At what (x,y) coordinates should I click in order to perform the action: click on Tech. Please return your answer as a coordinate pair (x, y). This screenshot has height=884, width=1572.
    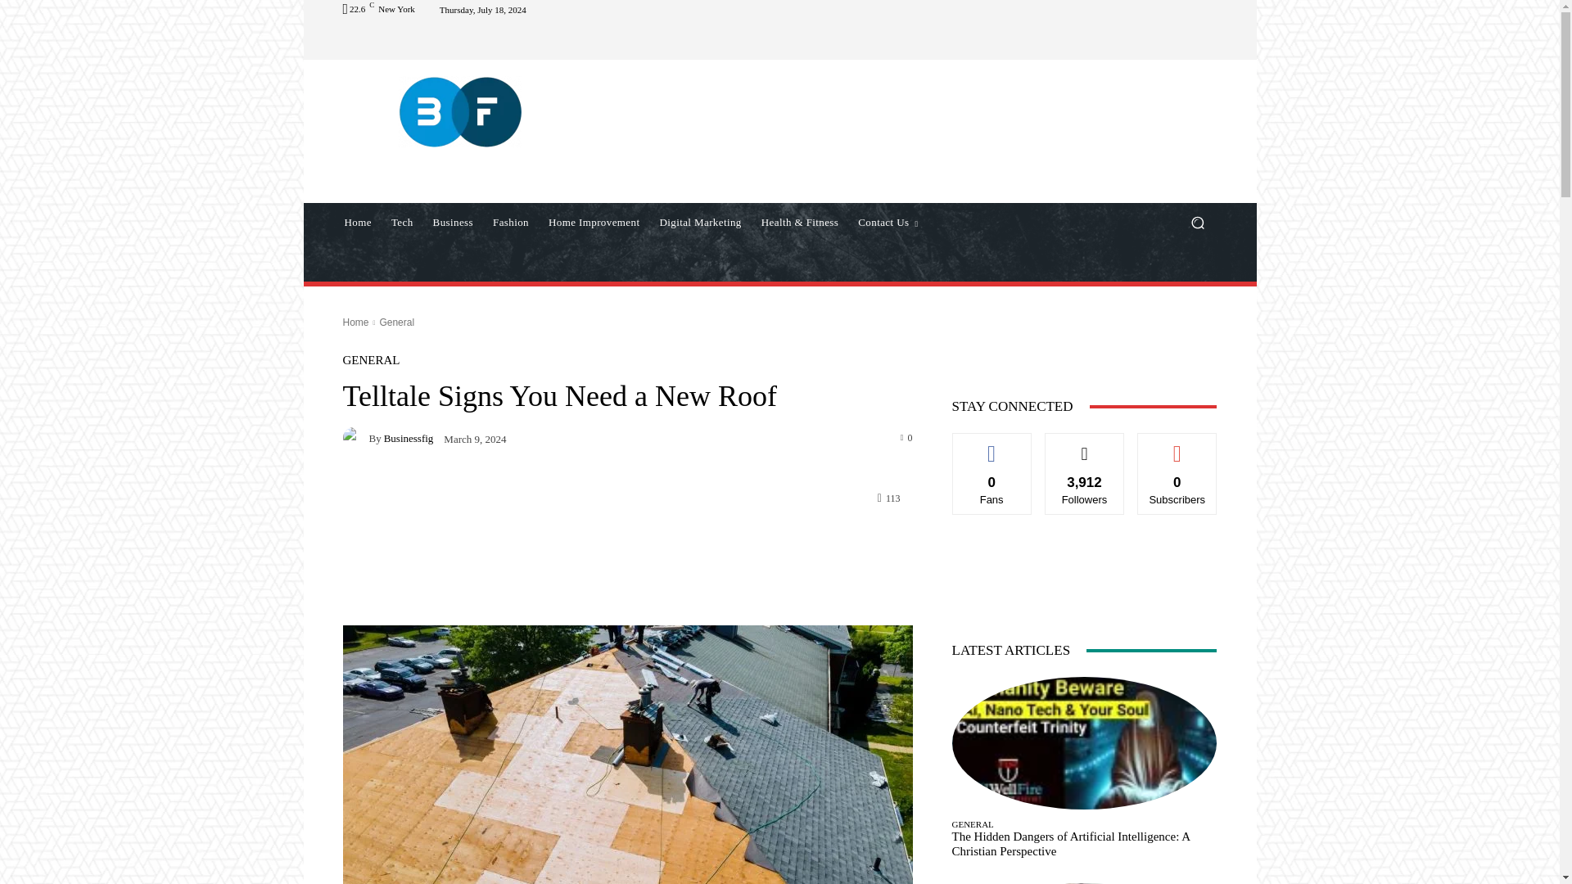
    Looking at the image, I should click on (402, 223).